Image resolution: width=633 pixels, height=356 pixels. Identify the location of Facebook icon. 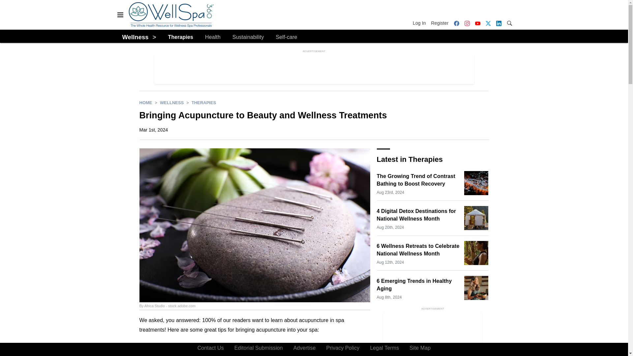
(456, 23).